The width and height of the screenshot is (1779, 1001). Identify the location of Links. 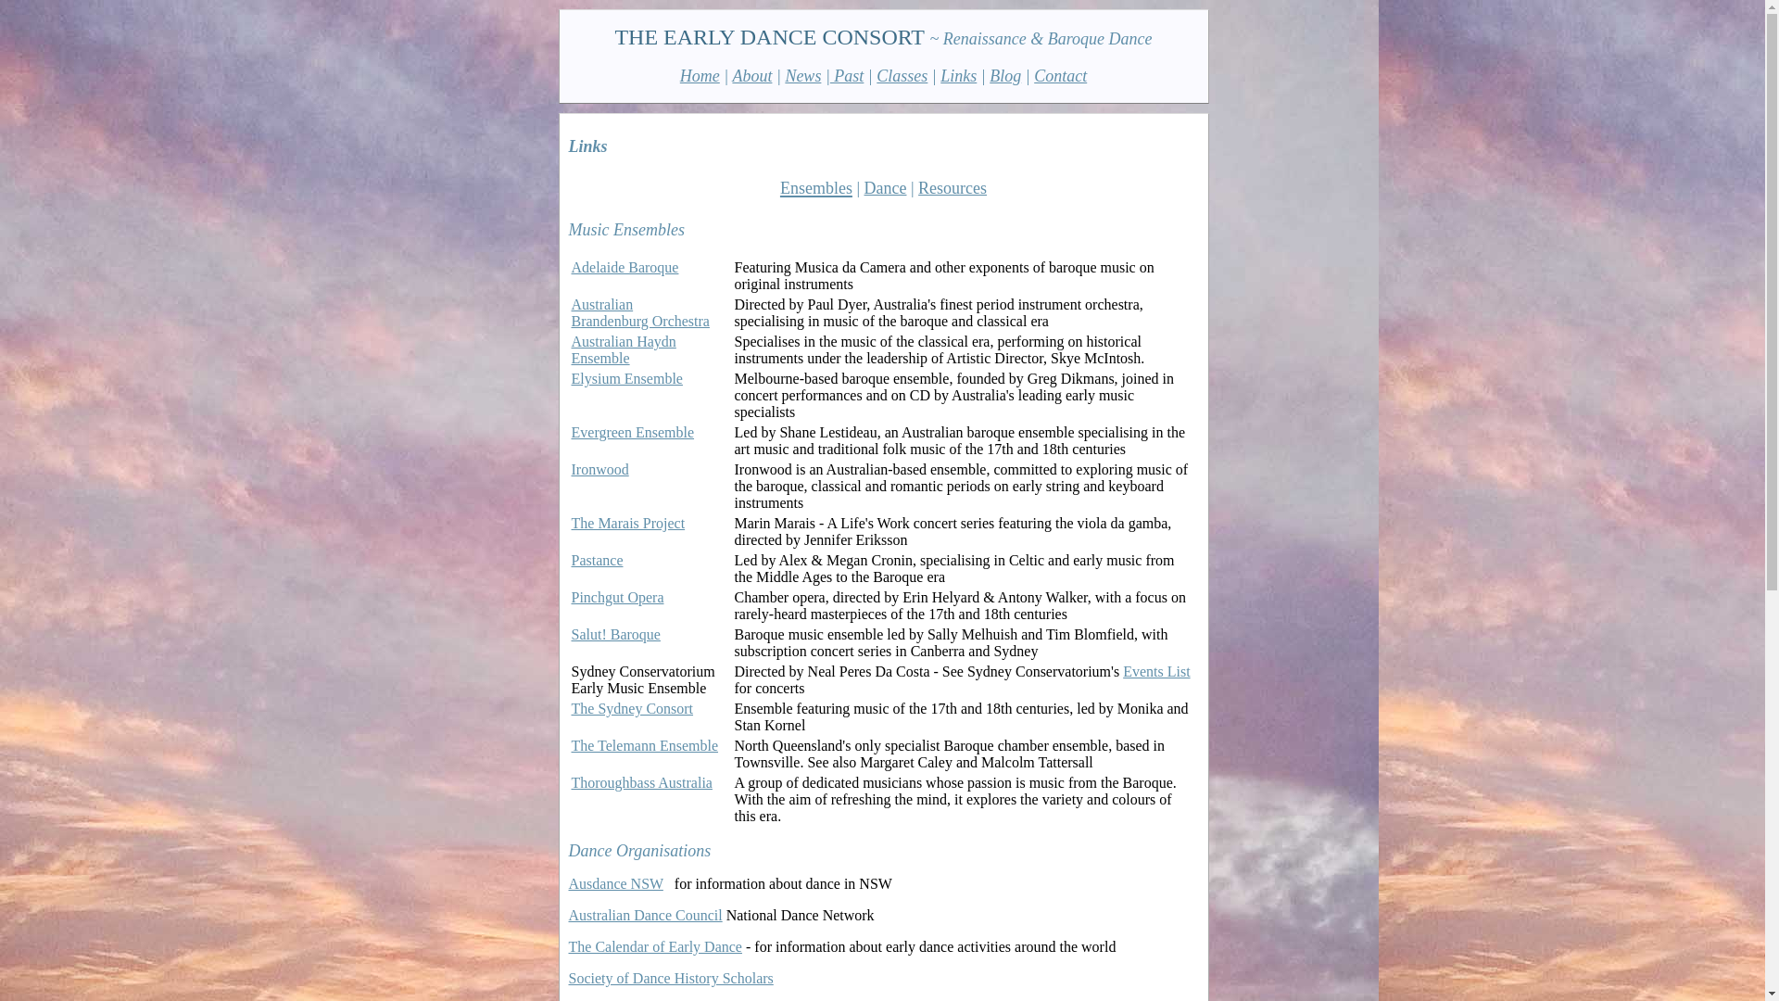
(958, 76).